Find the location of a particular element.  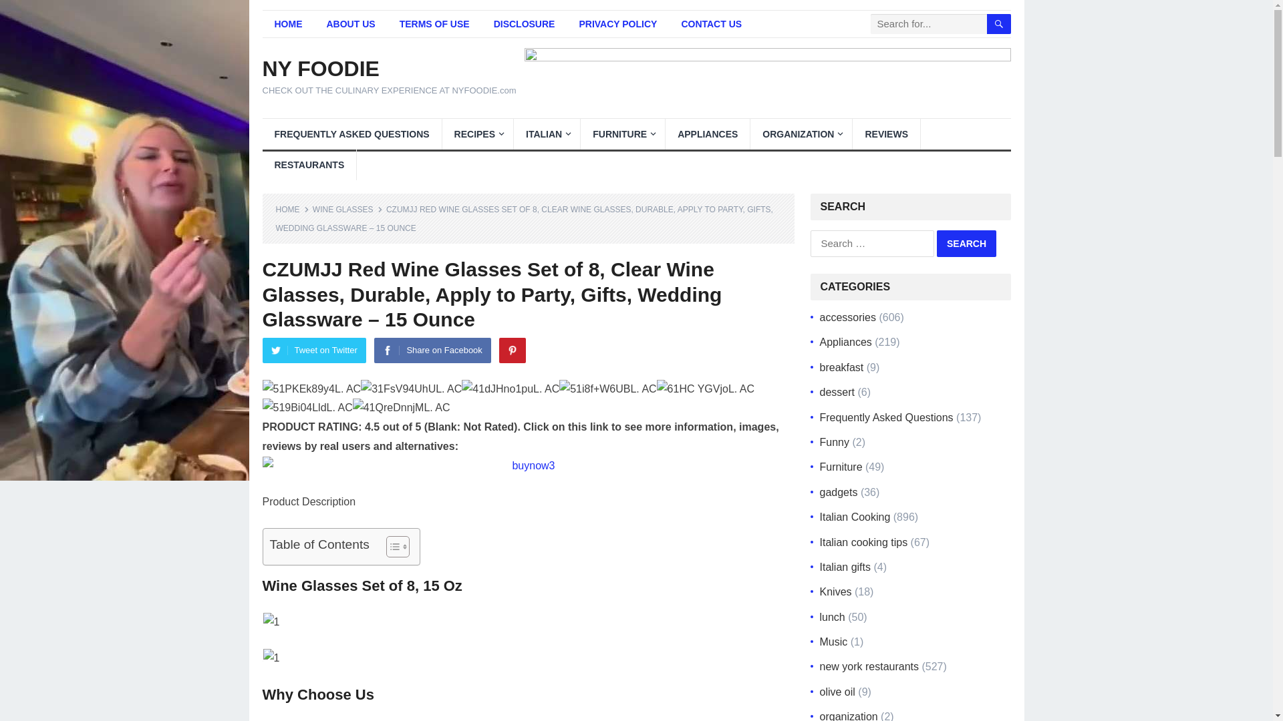

FURNITURE is located at coordinates (623, 134).